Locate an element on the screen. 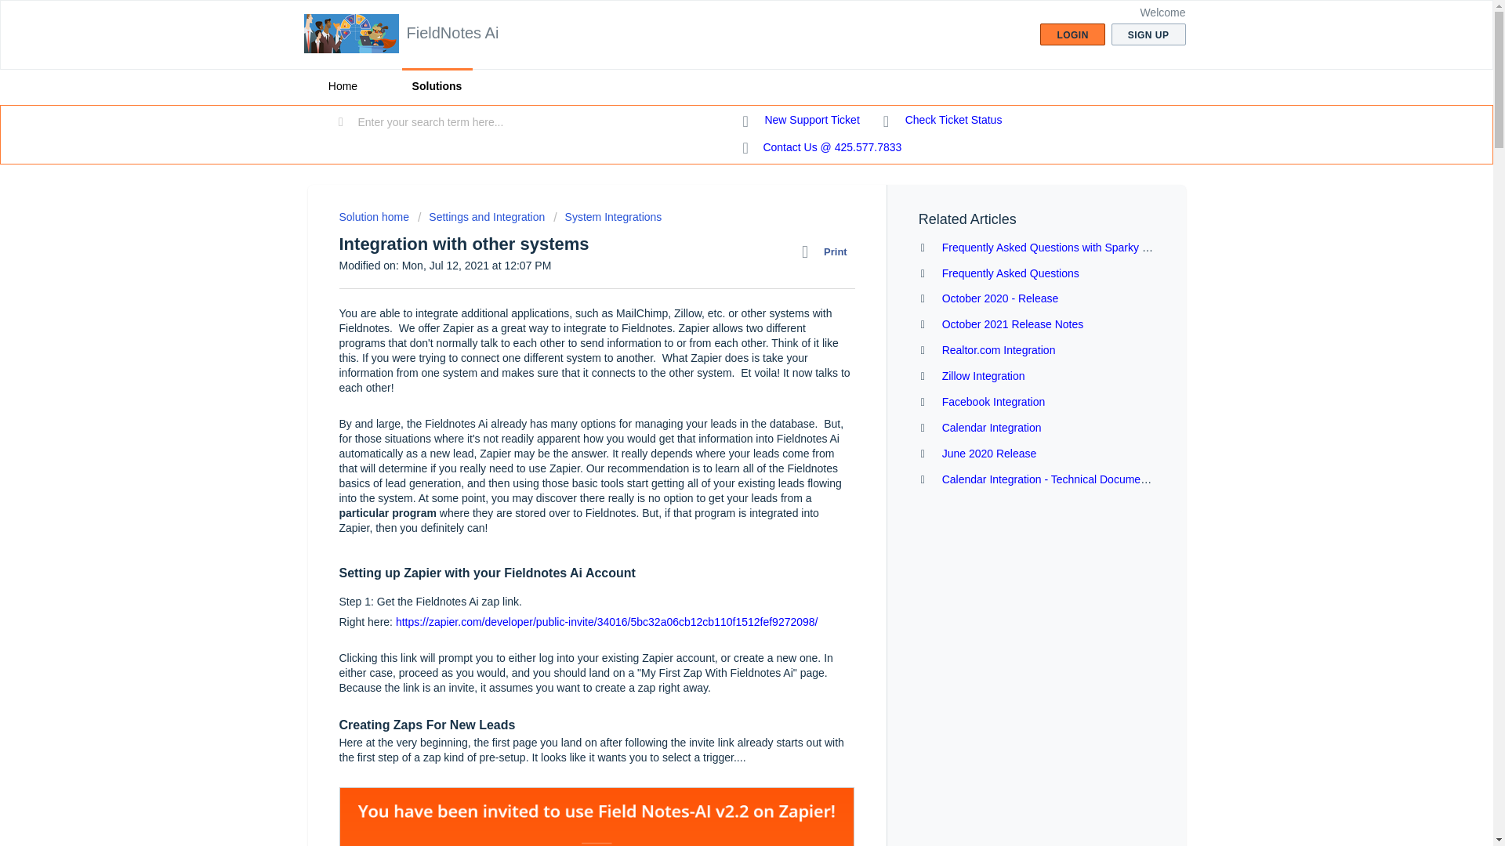  SIGN UP is located at coordinates (1148, 34).